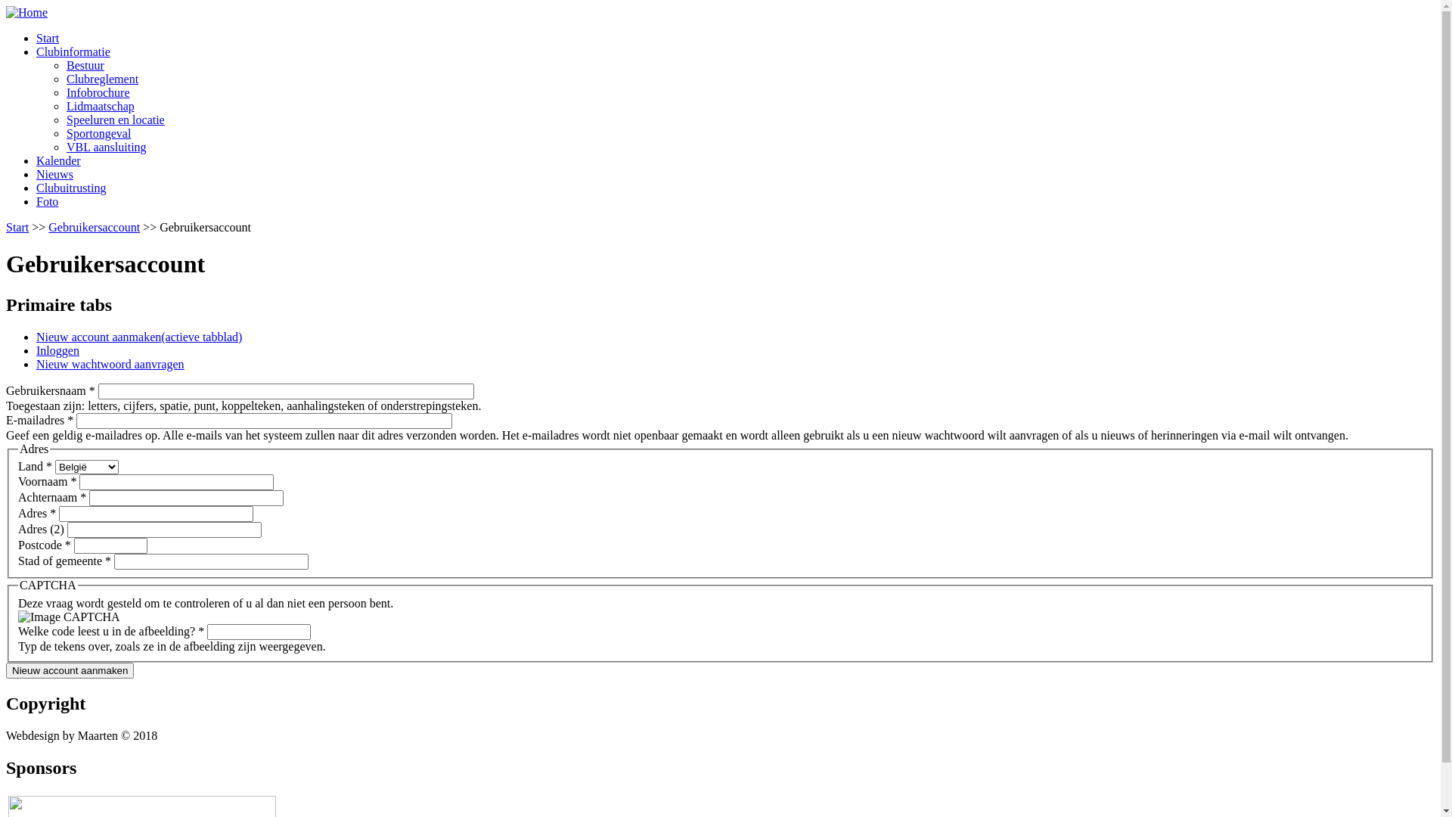  Describe the element at coordinates (27, 12) in the screenshot. I see `Home` at that location.